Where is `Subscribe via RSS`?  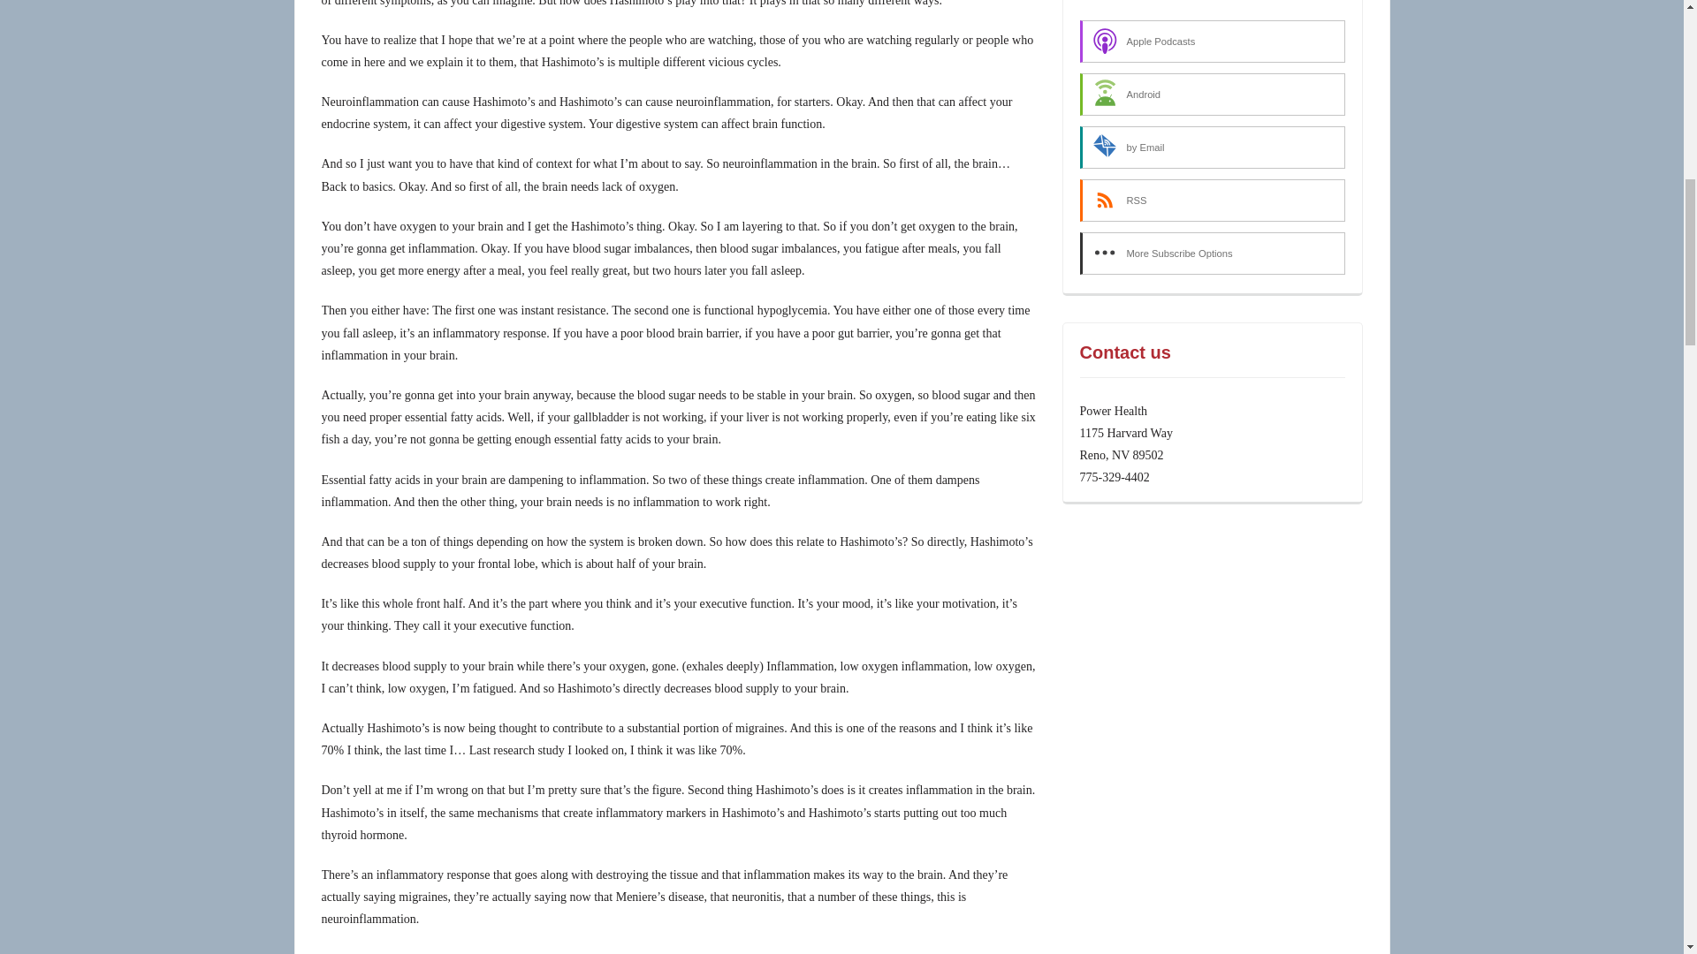 Subscribe via RSS is located at coordinates (1213, 200).